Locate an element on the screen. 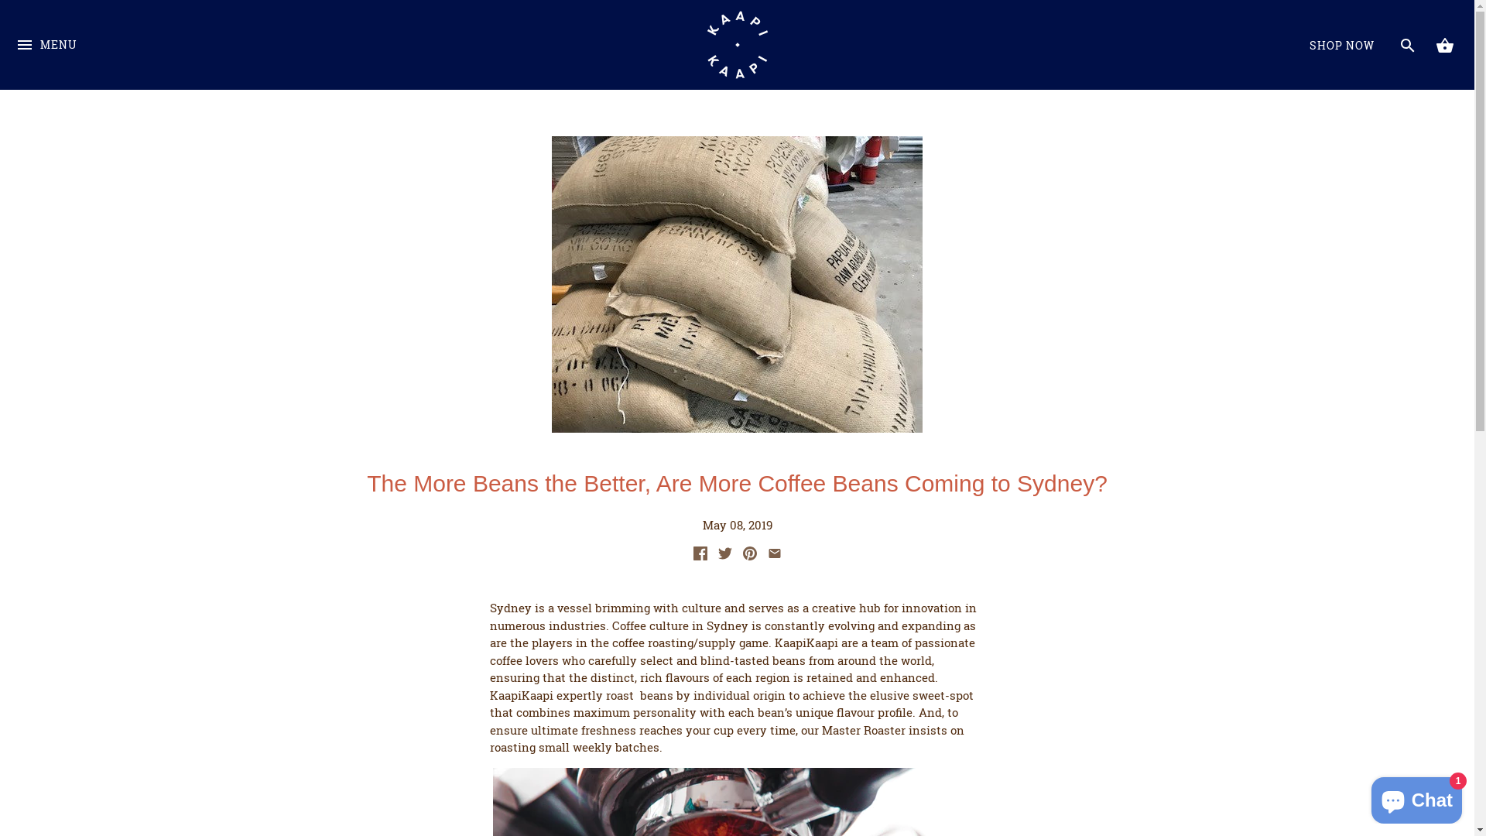 Image resolution: width=1486 pixels, height=836 pixels. CART is located at coordinates (1444, 45).